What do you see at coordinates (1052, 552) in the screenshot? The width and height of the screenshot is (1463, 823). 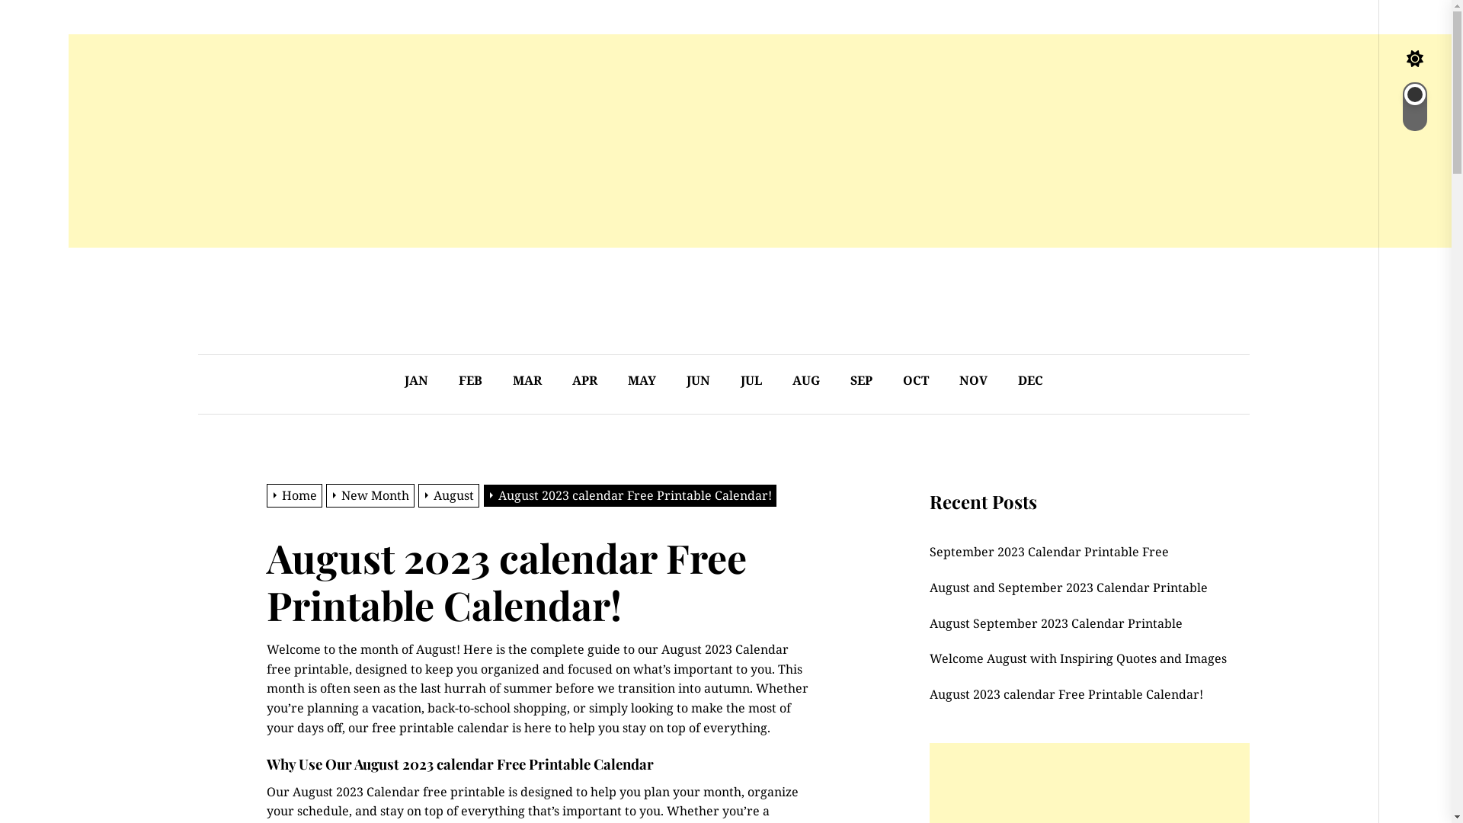 I see `September 2023 Calendar Printable Free` at bounding box center [1052, 552].